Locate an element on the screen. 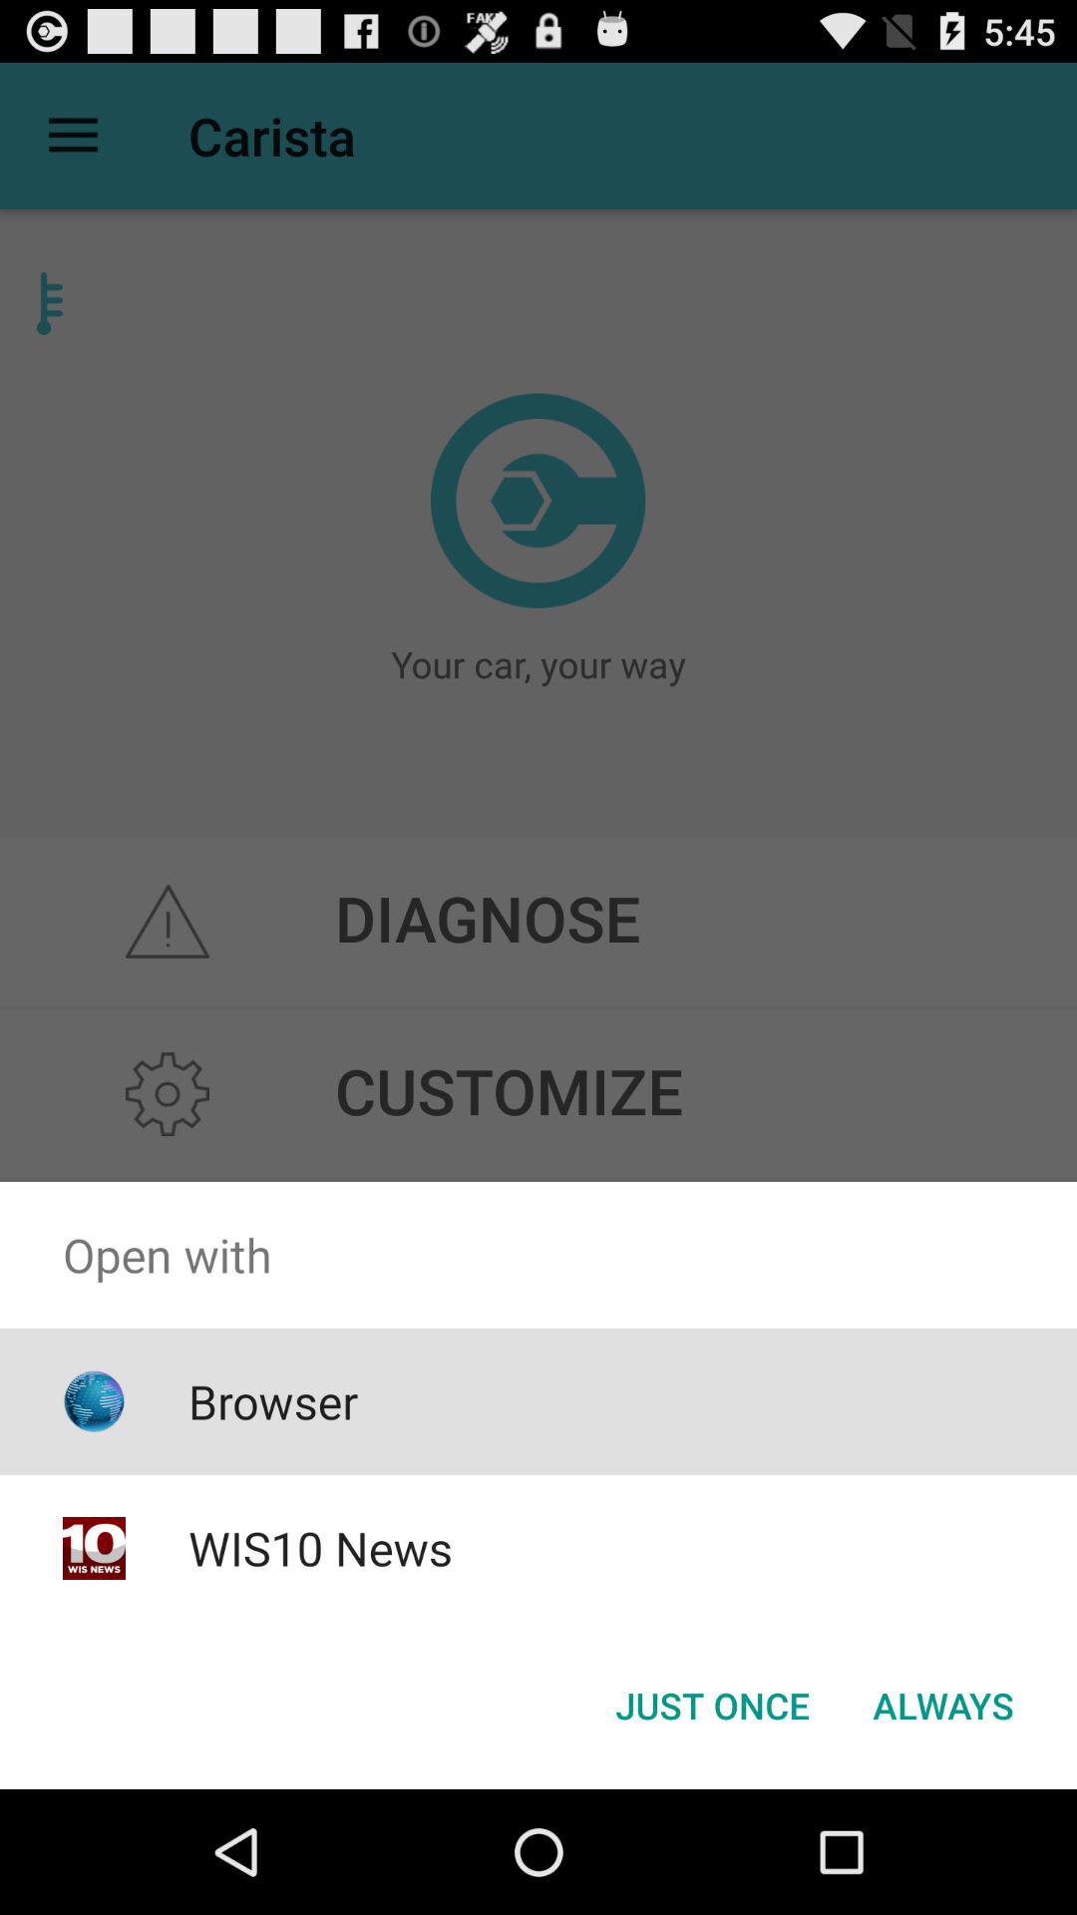  click the icon to the left of always icon is located at coordinates (712, 1706).